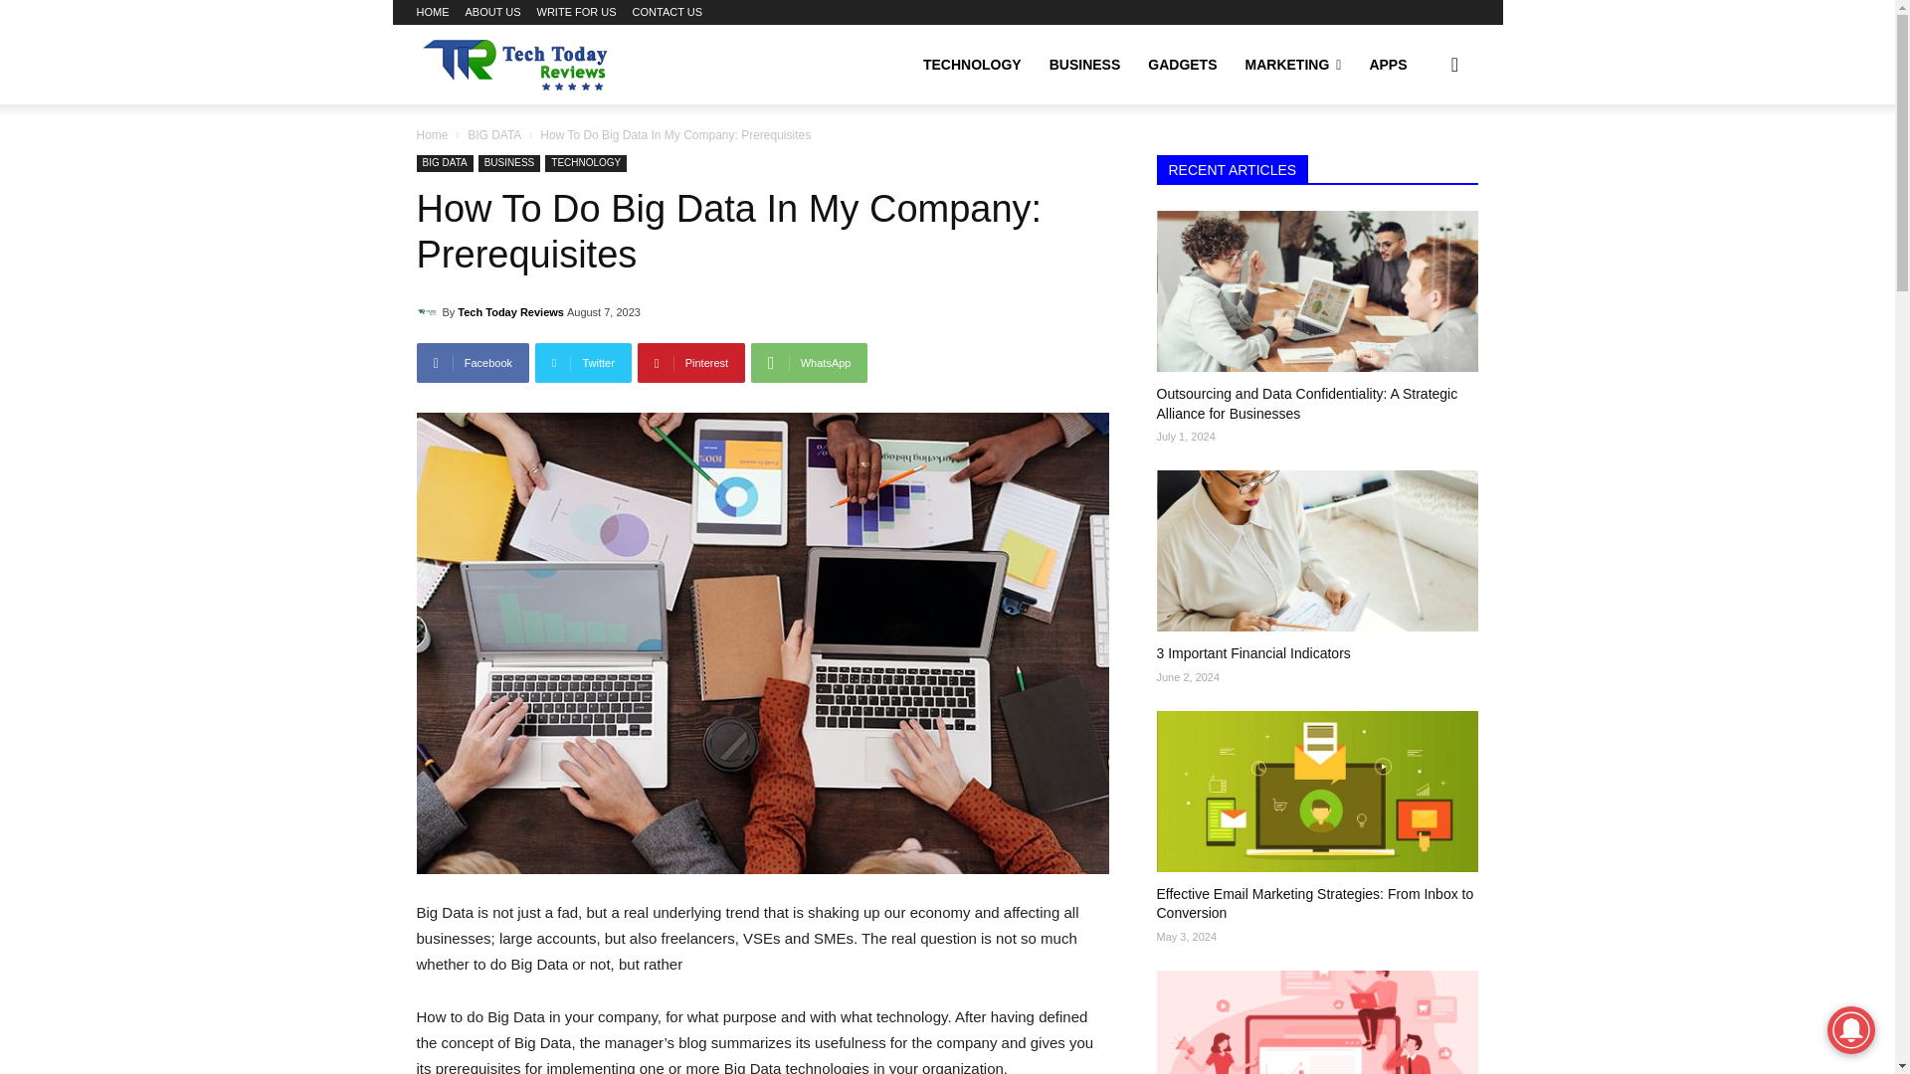 This screenshot has height=1074, width=1910. I want to click on GADGETS, so click(1182, 64).